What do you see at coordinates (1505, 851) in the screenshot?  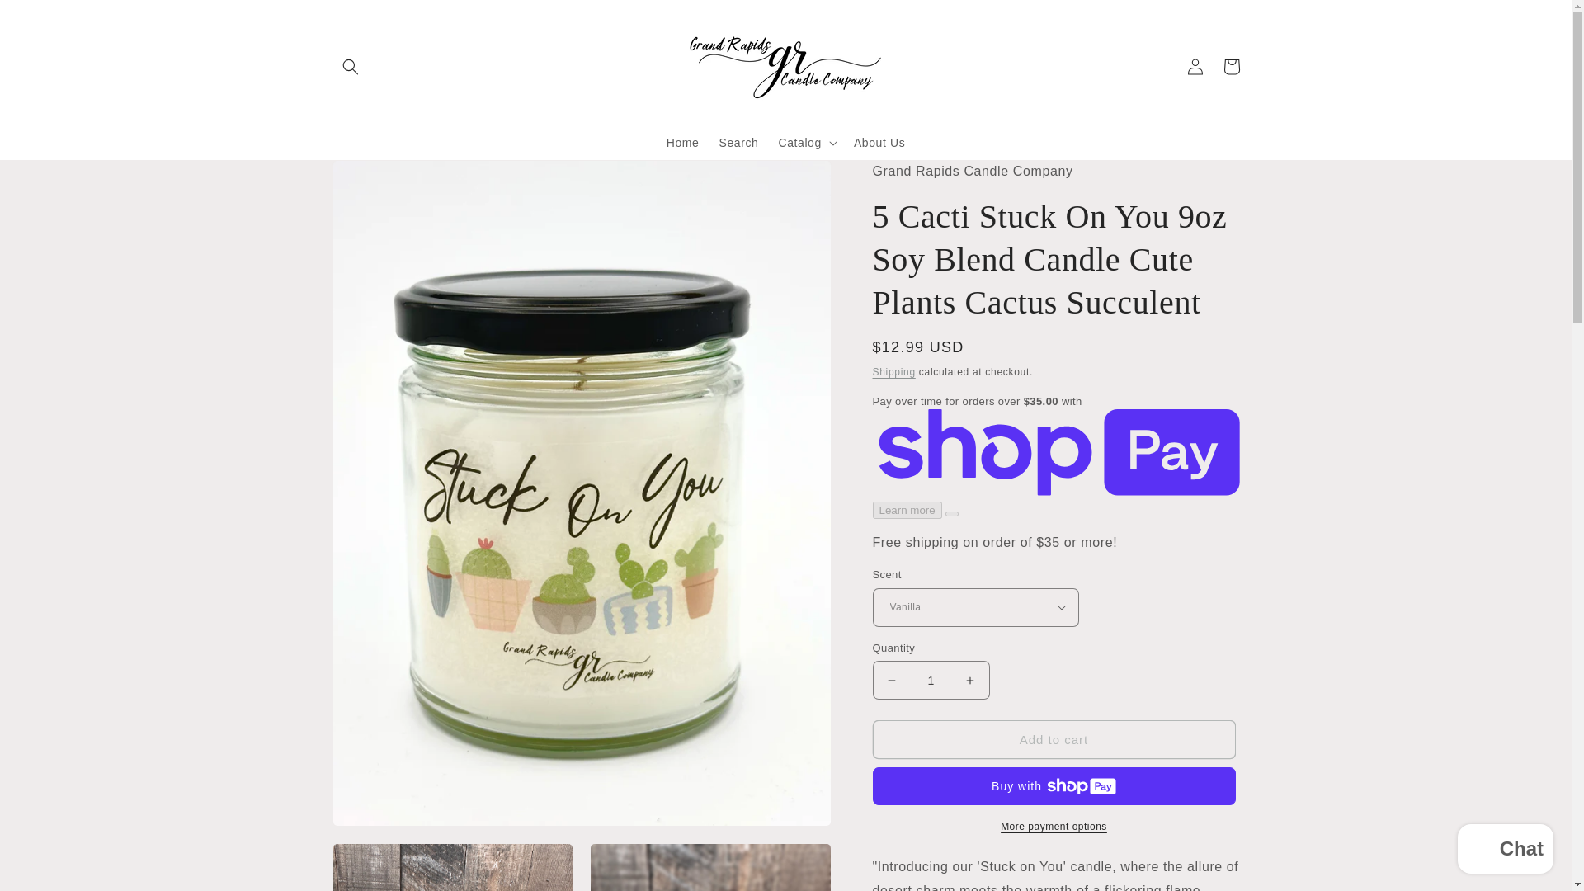 I see `Shopify online store chat` at bounding box center [1505, 851].